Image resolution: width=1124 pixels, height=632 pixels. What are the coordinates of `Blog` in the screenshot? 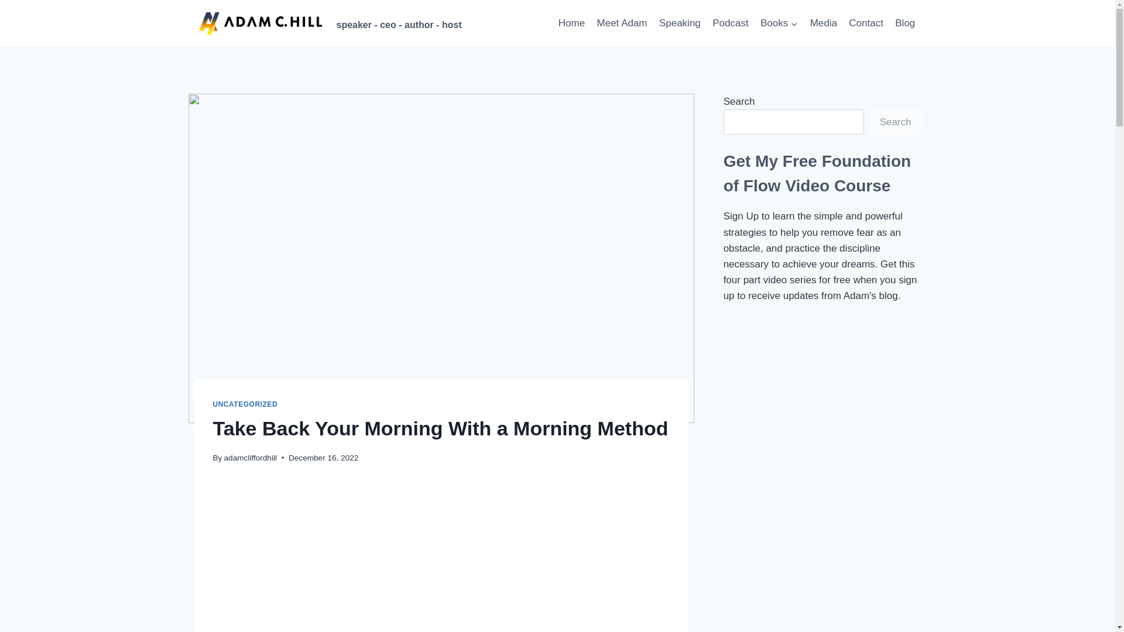 It's located at (904, 23).